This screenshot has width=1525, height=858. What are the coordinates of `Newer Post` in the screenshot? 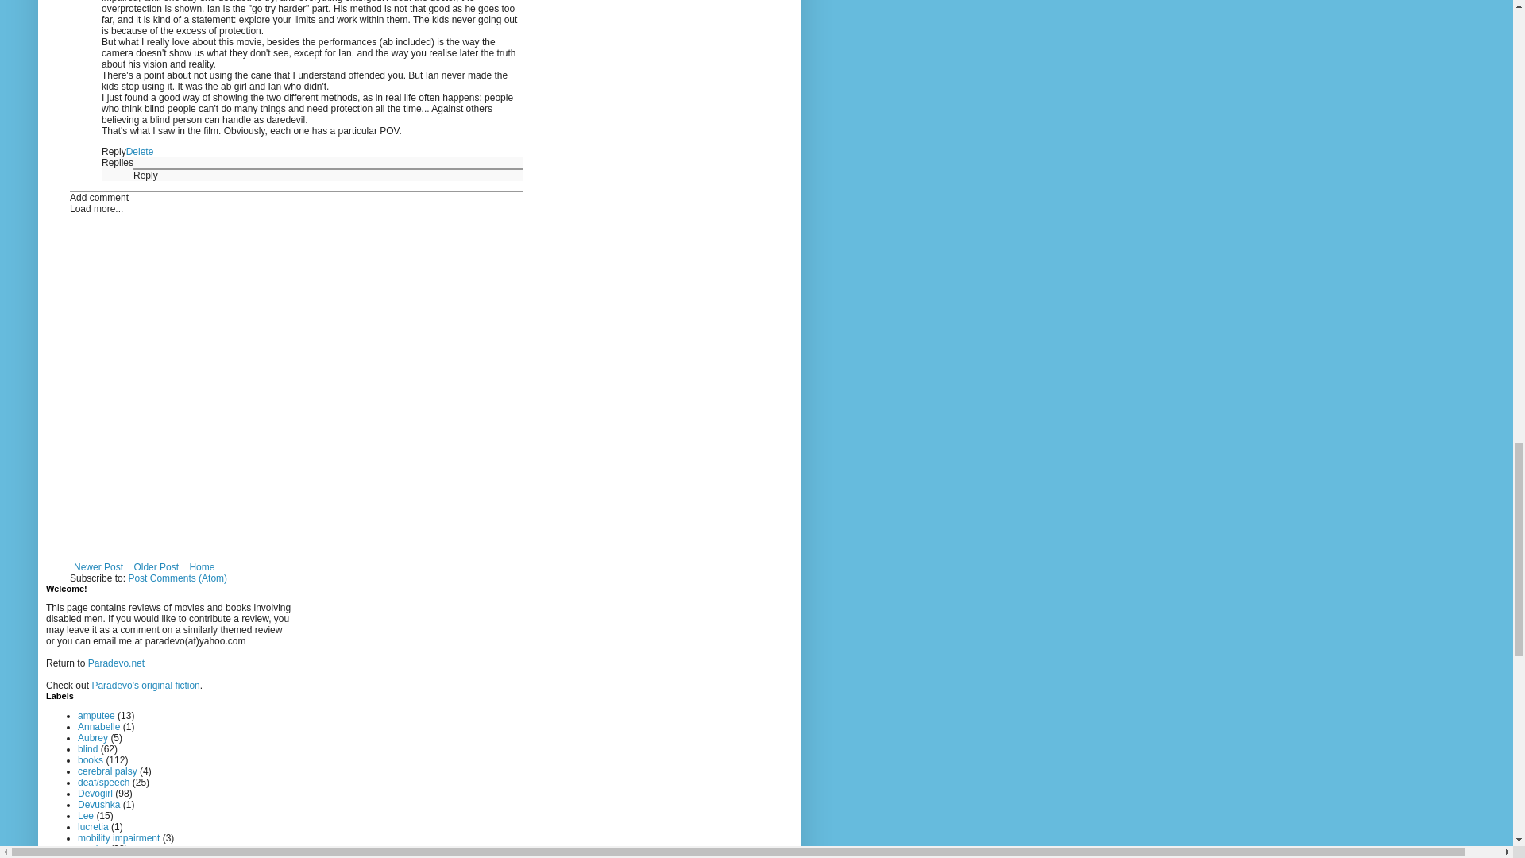 It's located at (98, 567).